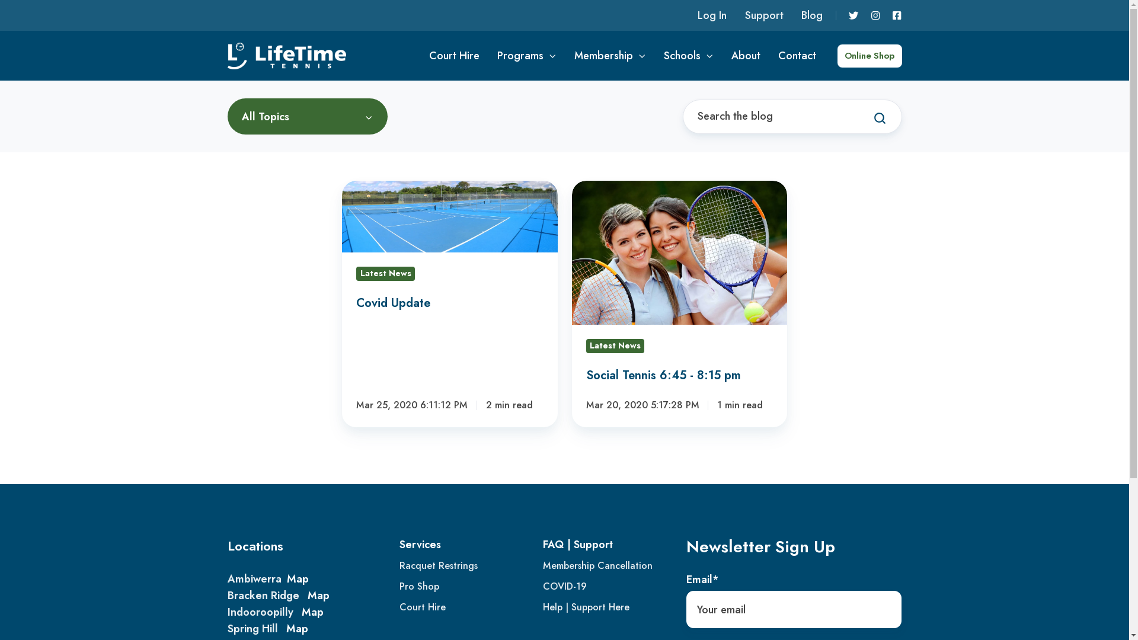 Image resolution: width=1138 pixels, height=640 pixels. Describe the element at coordinates (298, 579) in the screenshot. I see `Map` at that location.